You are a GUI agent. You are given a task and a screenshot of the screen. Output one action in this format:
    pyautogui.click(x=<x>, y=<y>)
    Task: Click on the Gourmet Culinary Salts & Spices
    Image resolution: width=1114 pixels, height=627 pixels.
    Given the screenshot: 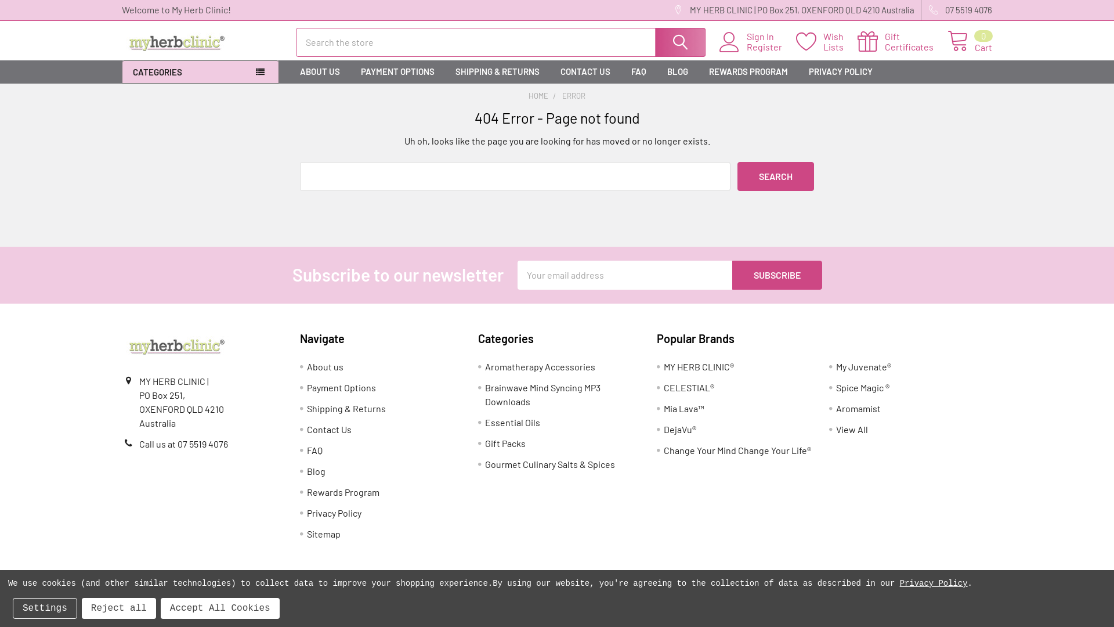 What is the action you would take?
    pyautogui.click(x=550, y=464)
    